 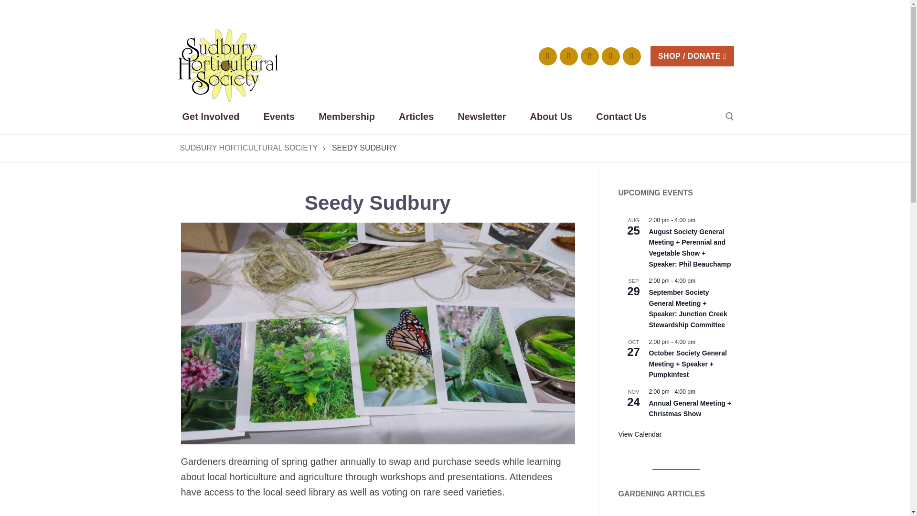 I want to click on Photo Gallery, so click(x=610, y=56).